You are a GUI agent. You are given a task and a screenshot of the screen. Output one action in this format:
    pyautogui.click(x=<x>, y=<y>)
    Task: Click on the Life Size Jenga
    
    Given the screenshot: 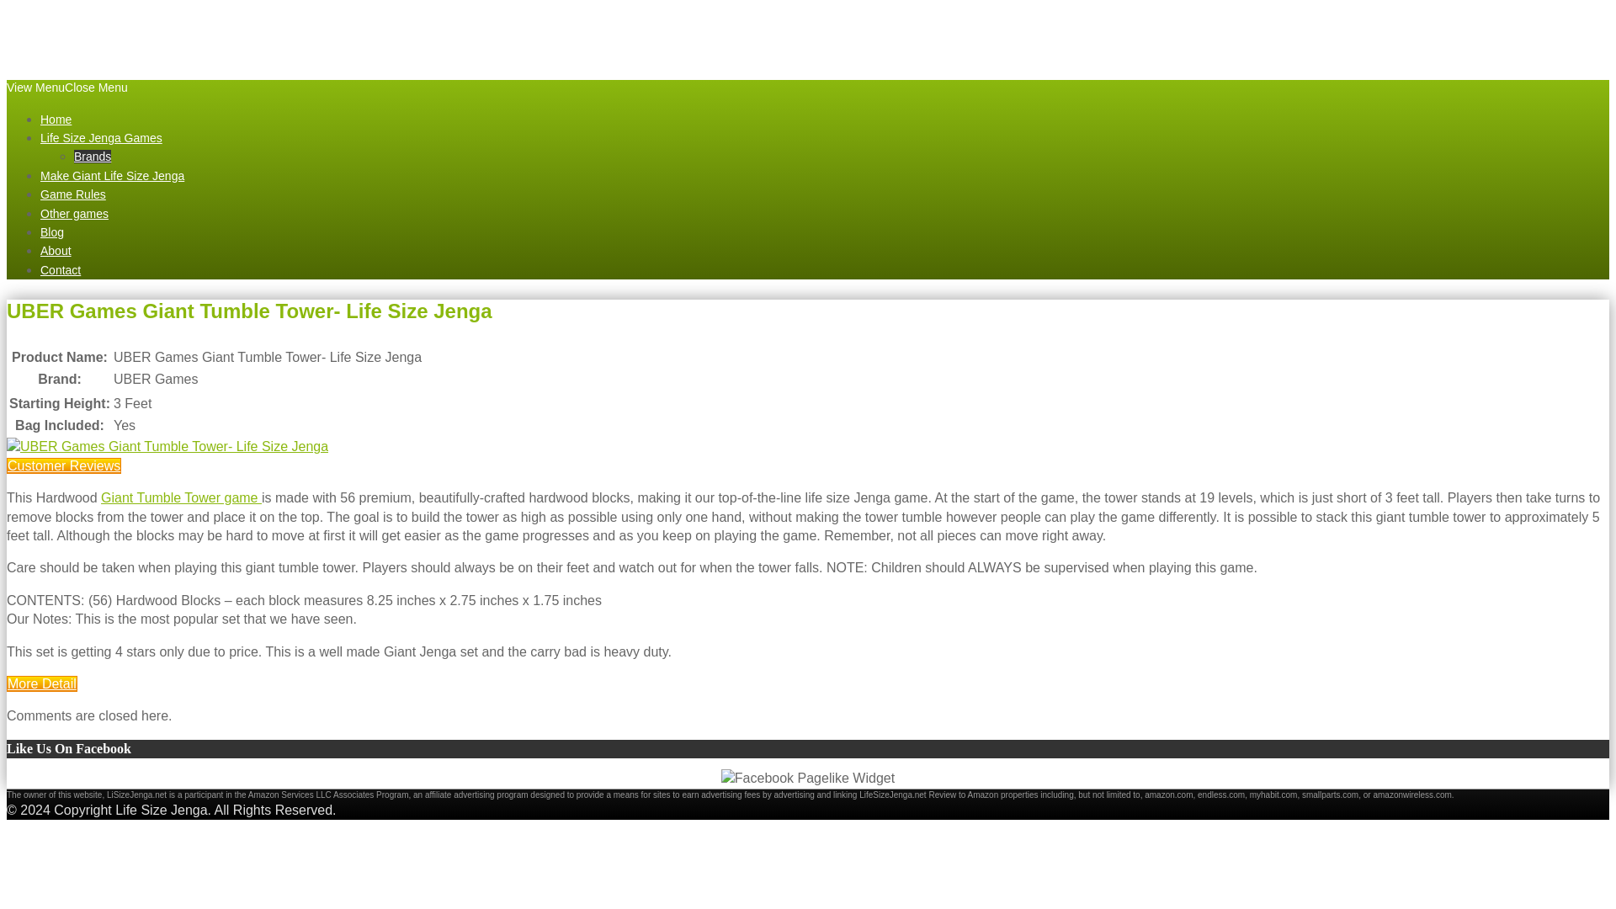 What is the action you would take?
    pyautogui.click(x=130, y=27)
    